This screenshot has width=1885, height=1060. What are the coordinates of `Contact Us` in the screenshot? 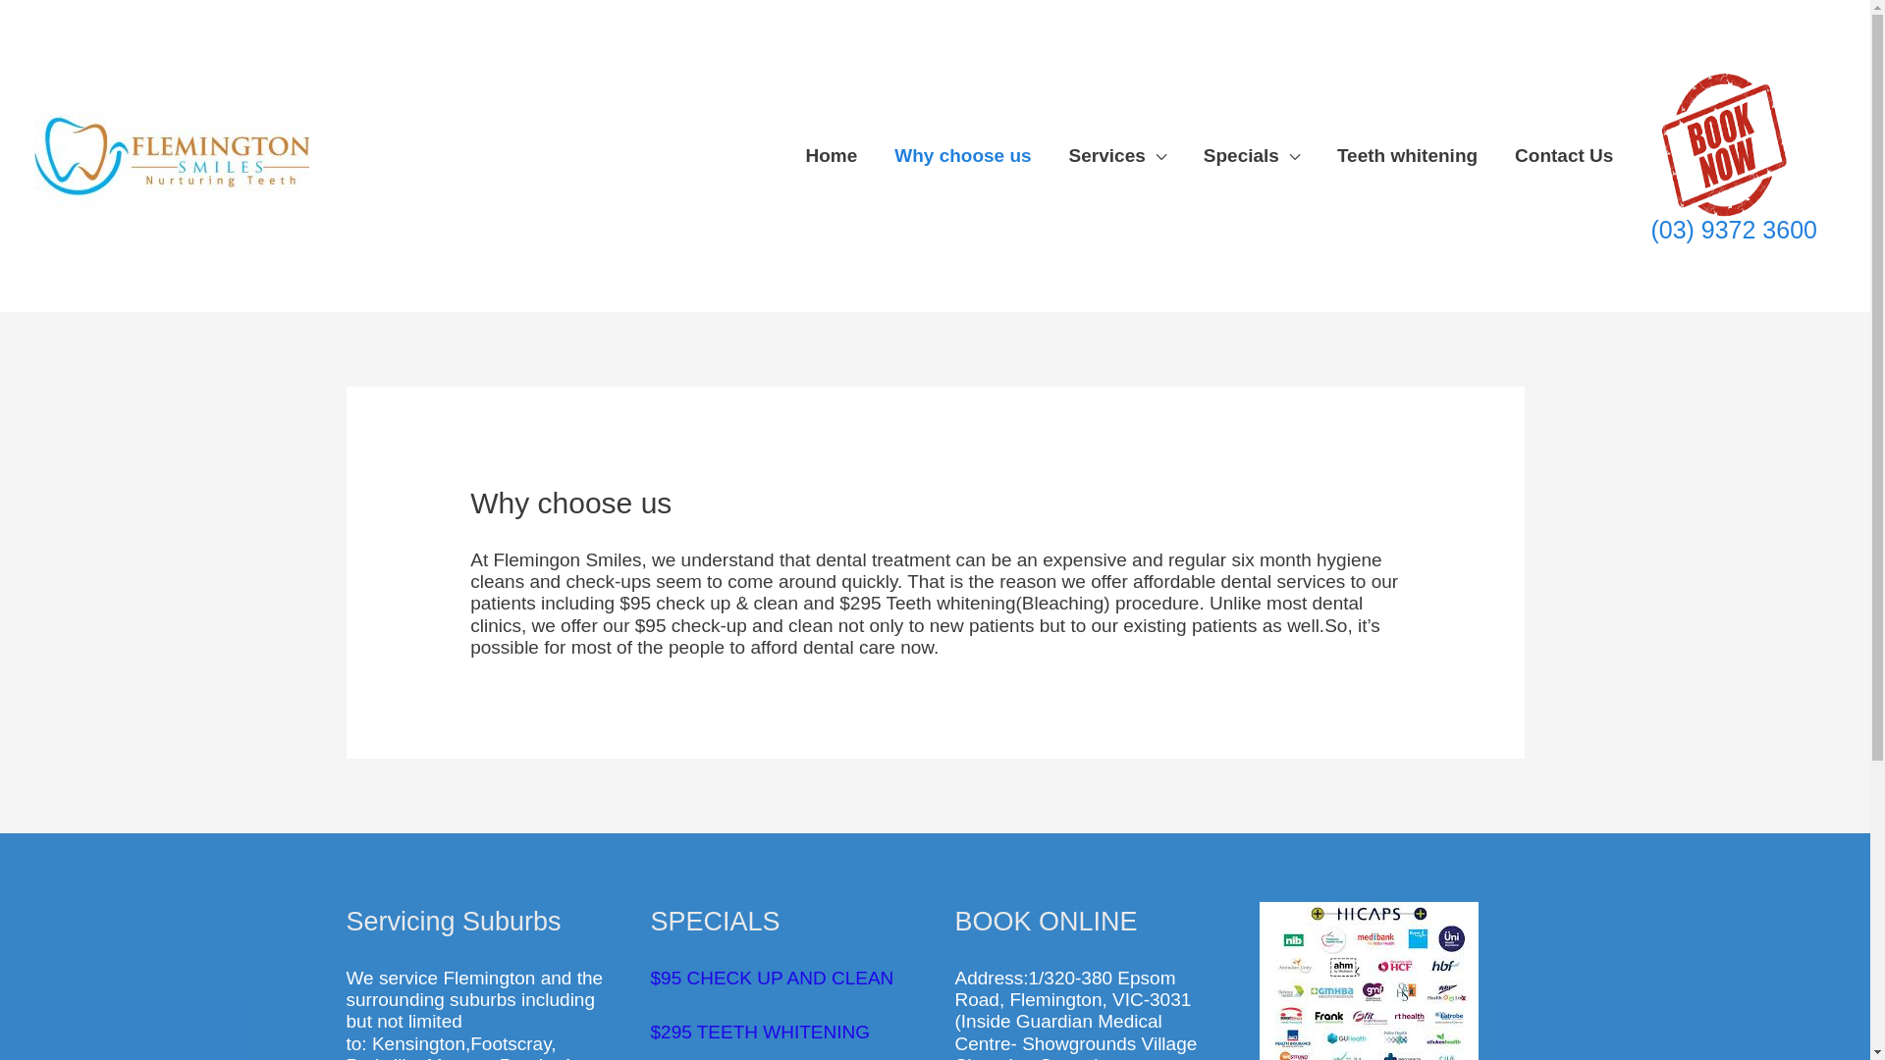 It's located at (1564, 156).